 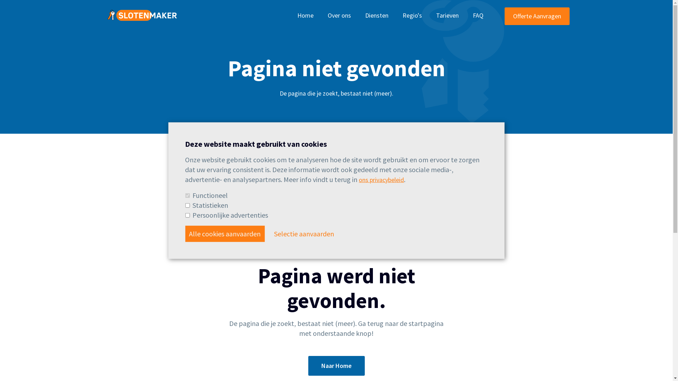 What do you see at coordinates (412, 16) in the screenshot?
I see `Regio's` at bounding box center [412, 16].